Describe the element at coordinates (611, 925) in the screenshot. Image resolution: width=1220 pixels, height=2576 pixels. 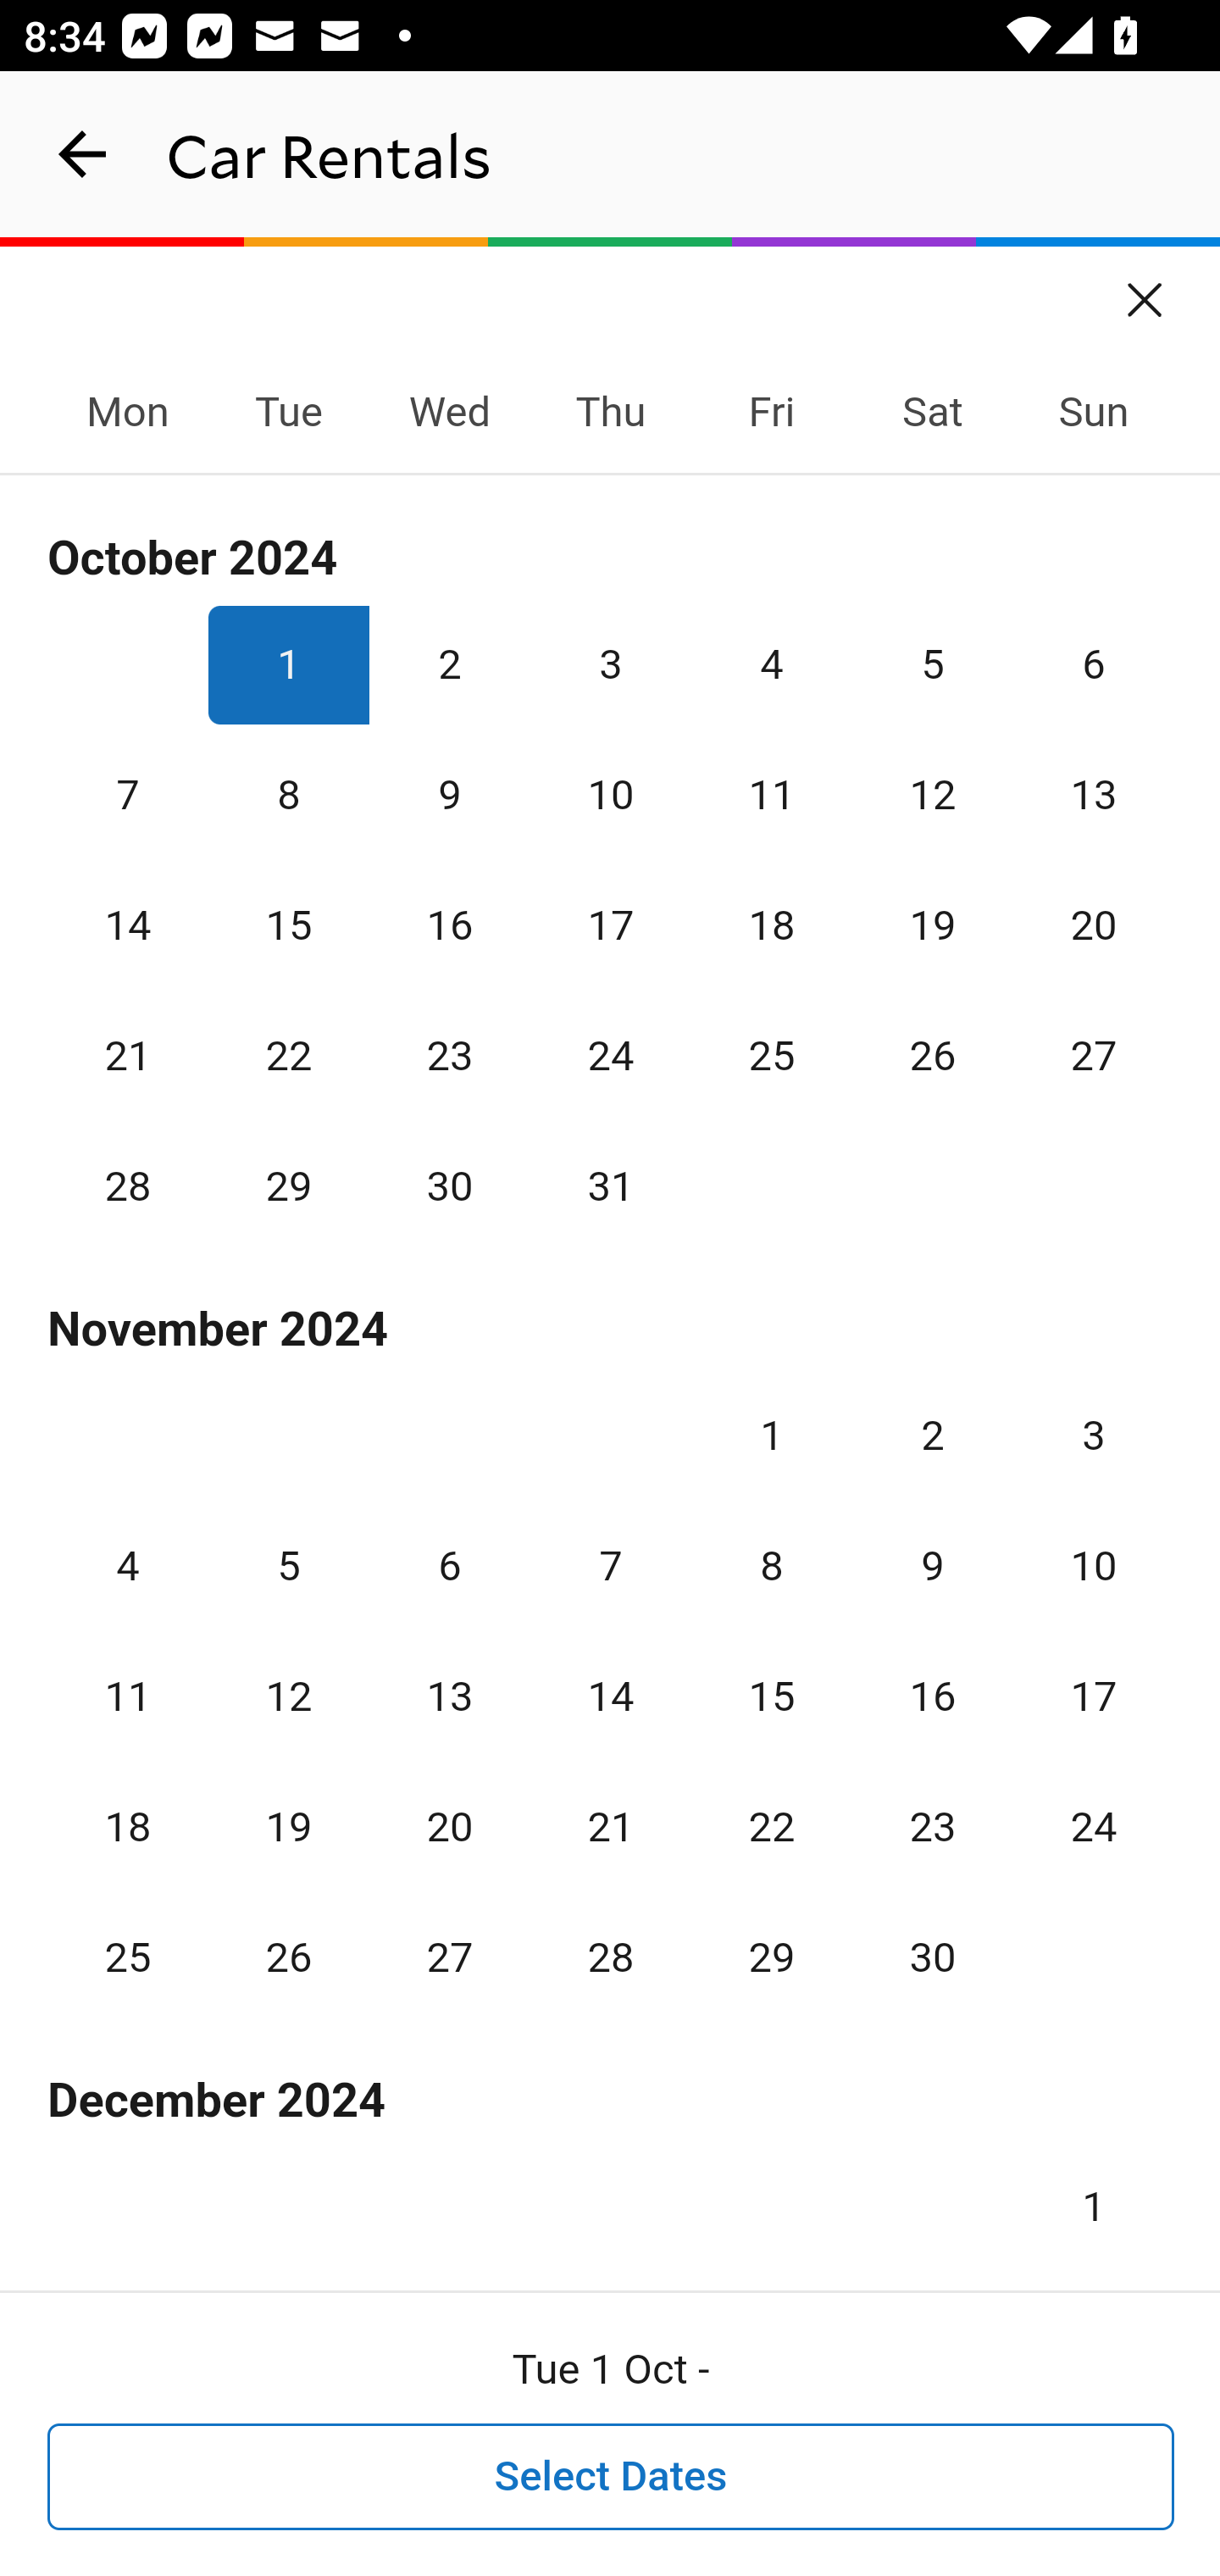
I see `17 October 2024` at that location.